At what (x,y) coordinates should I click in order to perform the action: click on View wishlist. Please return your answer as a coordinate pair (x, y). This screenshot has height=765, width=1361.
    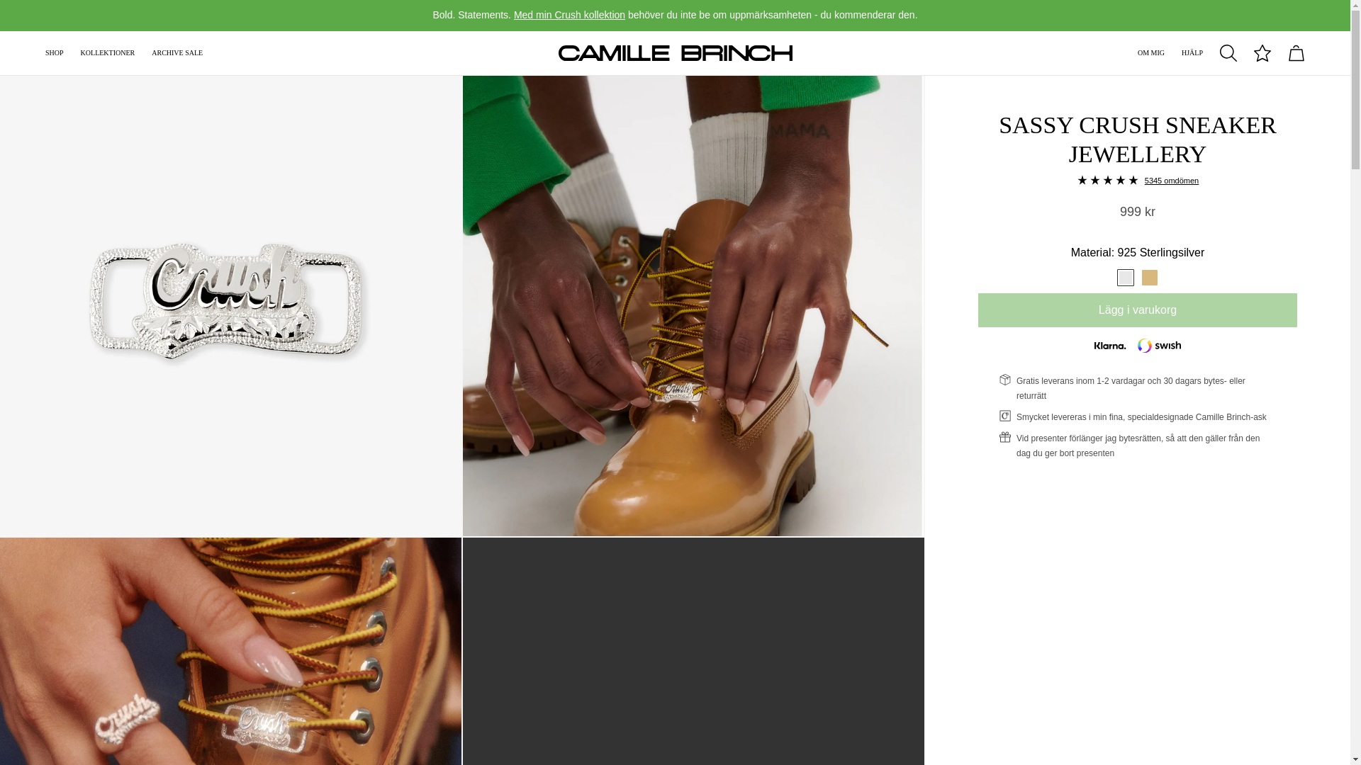
    Looking at the image, I should click on (1262, 52).